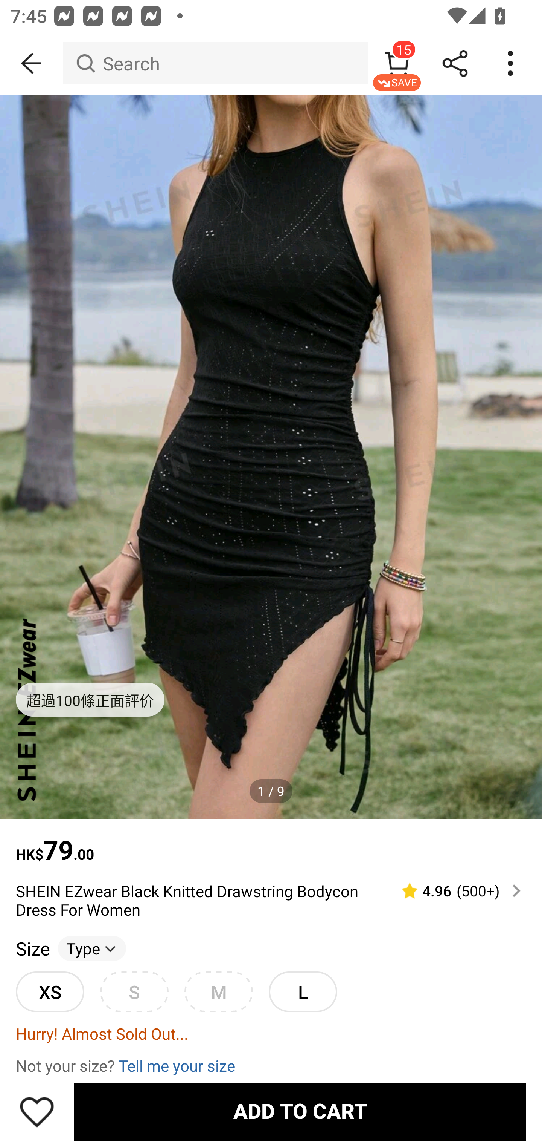  What do you see at coordinates (303, 991) in the screenshot?
I see `L Lunselected option` at bounding box center [303, 991].